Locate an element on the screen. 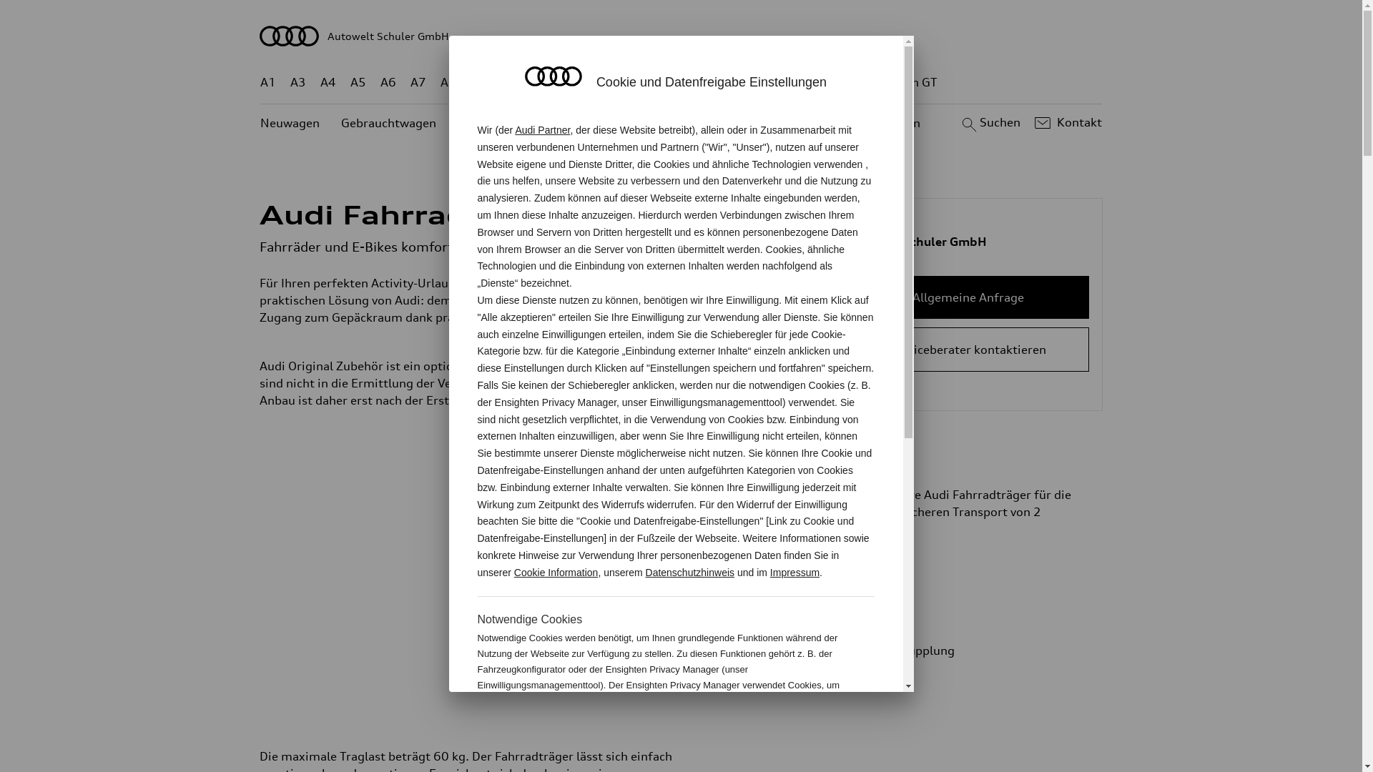  Impressum is located at coordinates (795, 573).